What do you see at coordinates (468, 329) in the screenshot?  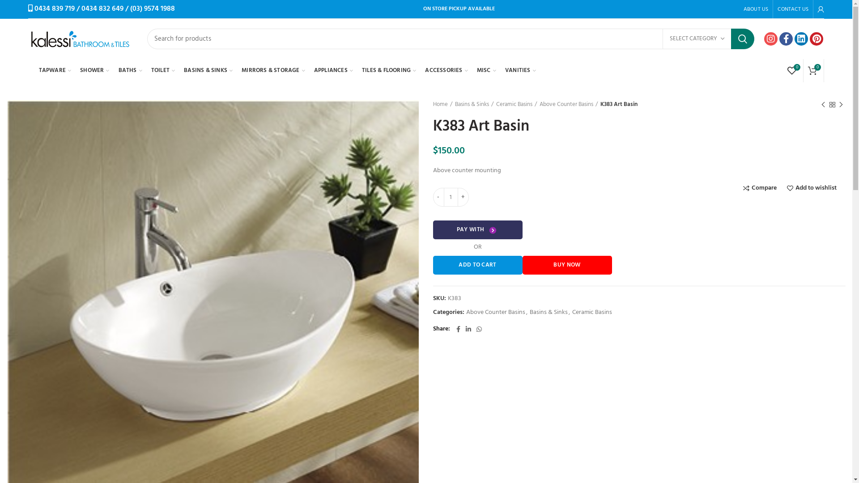 I see `linkedin` at bounding box center [468, 329].